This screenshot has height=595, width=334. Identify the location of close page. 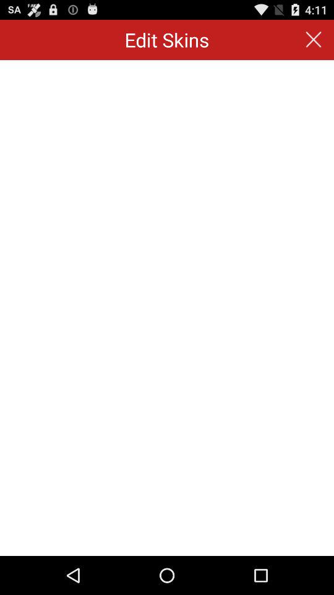
(313, 40).